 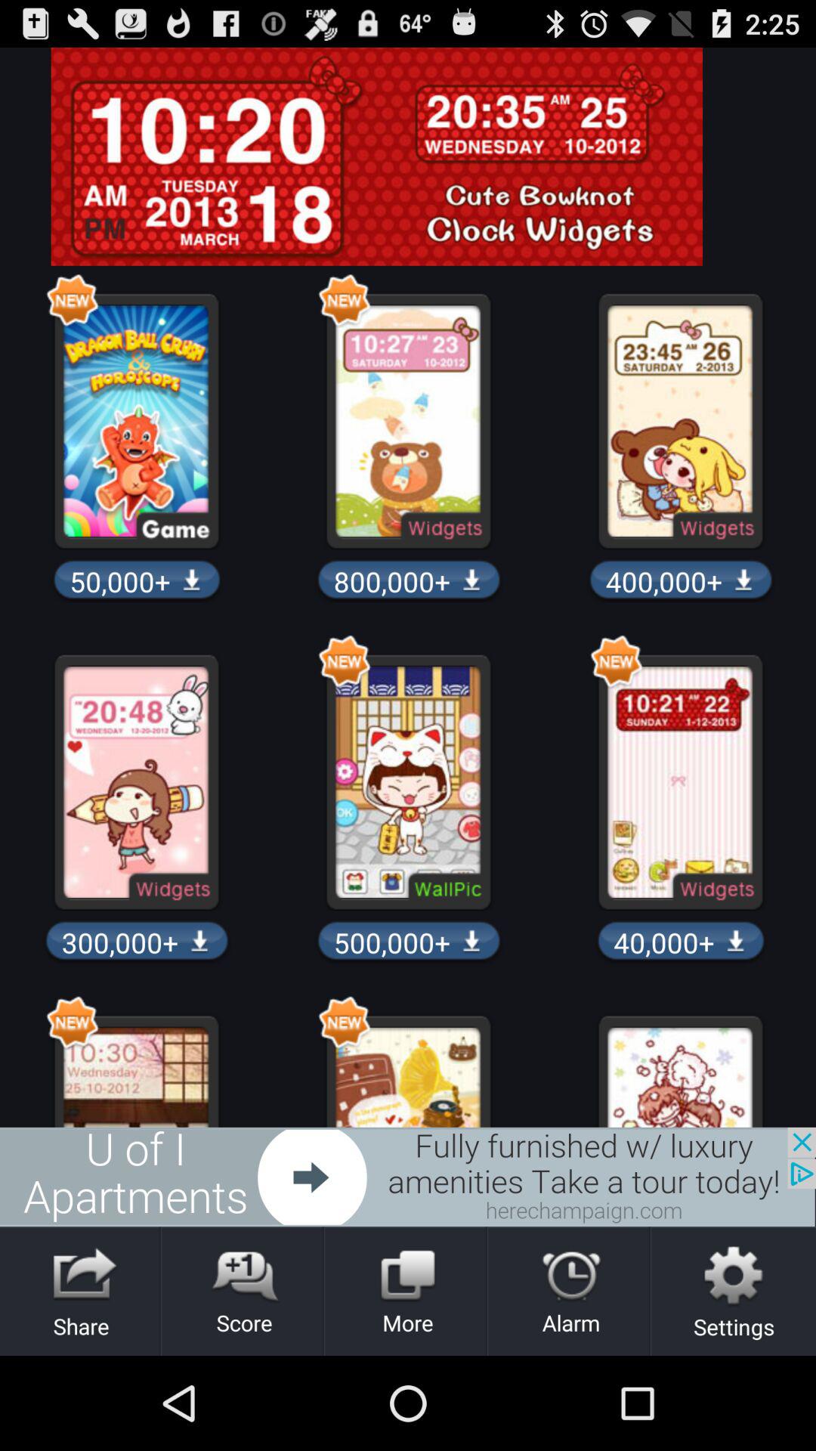 What do you see at coordinates (408, 1177) in the screenshot?
I see `game` at bounding box center [408, 1177].